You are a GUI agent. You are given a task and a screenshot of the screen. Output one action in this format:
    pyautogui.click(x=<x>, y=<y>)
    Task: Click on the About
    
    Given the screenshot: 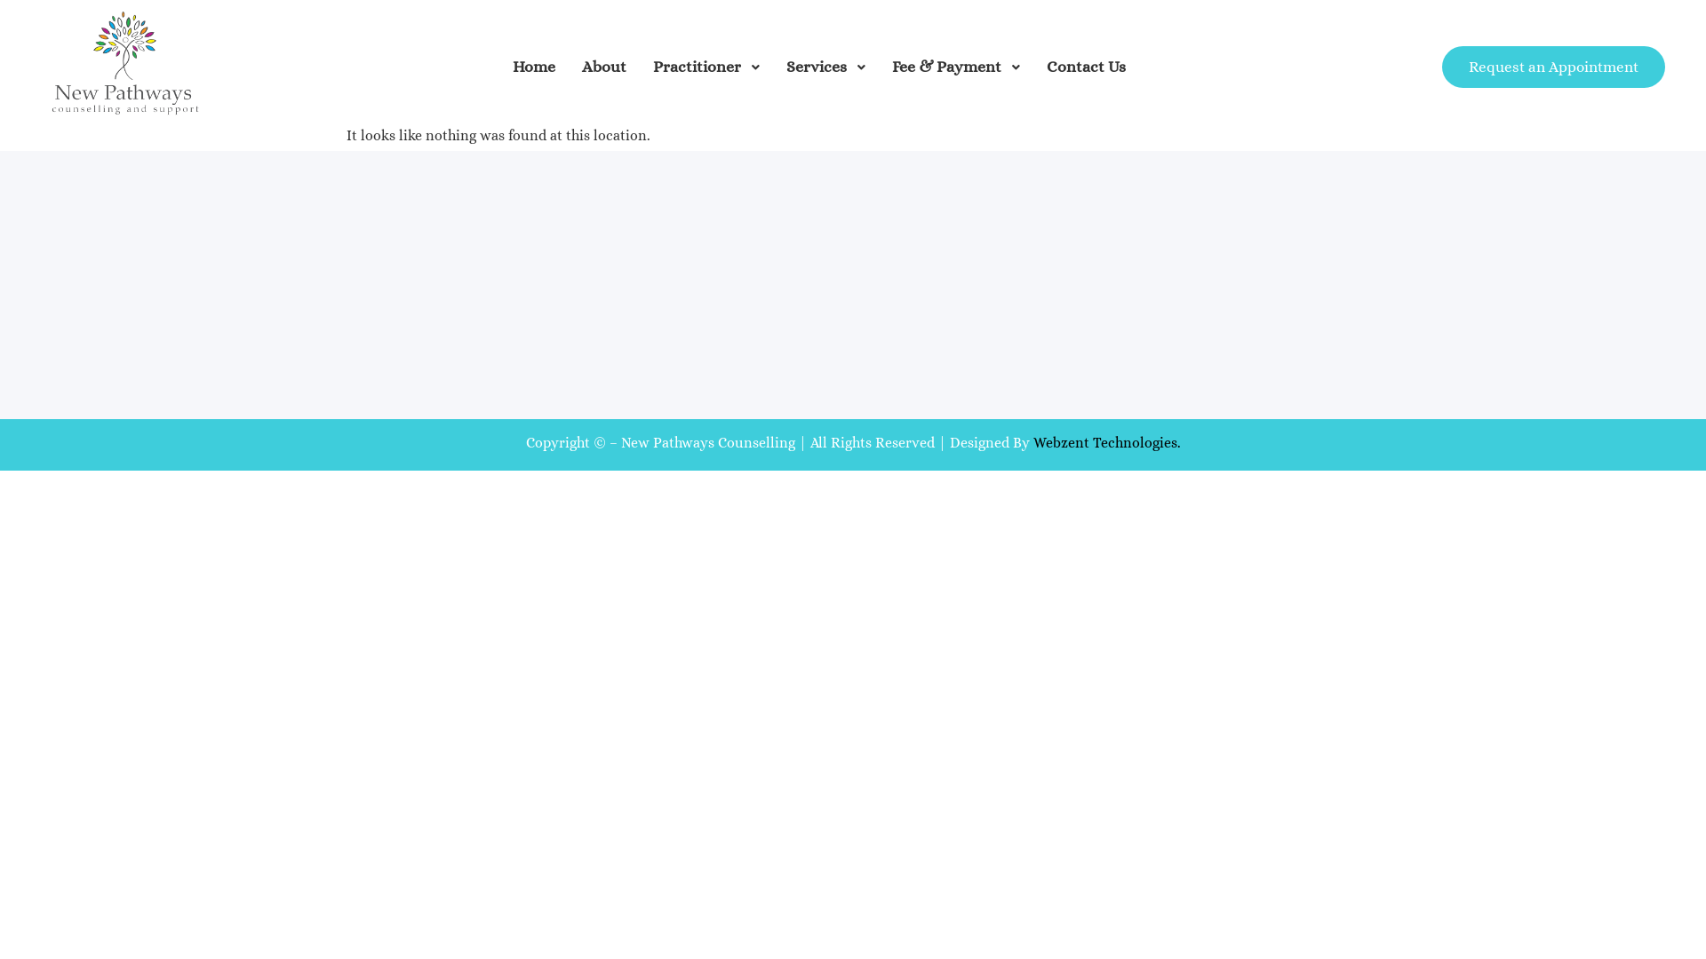 What is the action you would take?
    pyautogui.click(x=597, y=67)
    